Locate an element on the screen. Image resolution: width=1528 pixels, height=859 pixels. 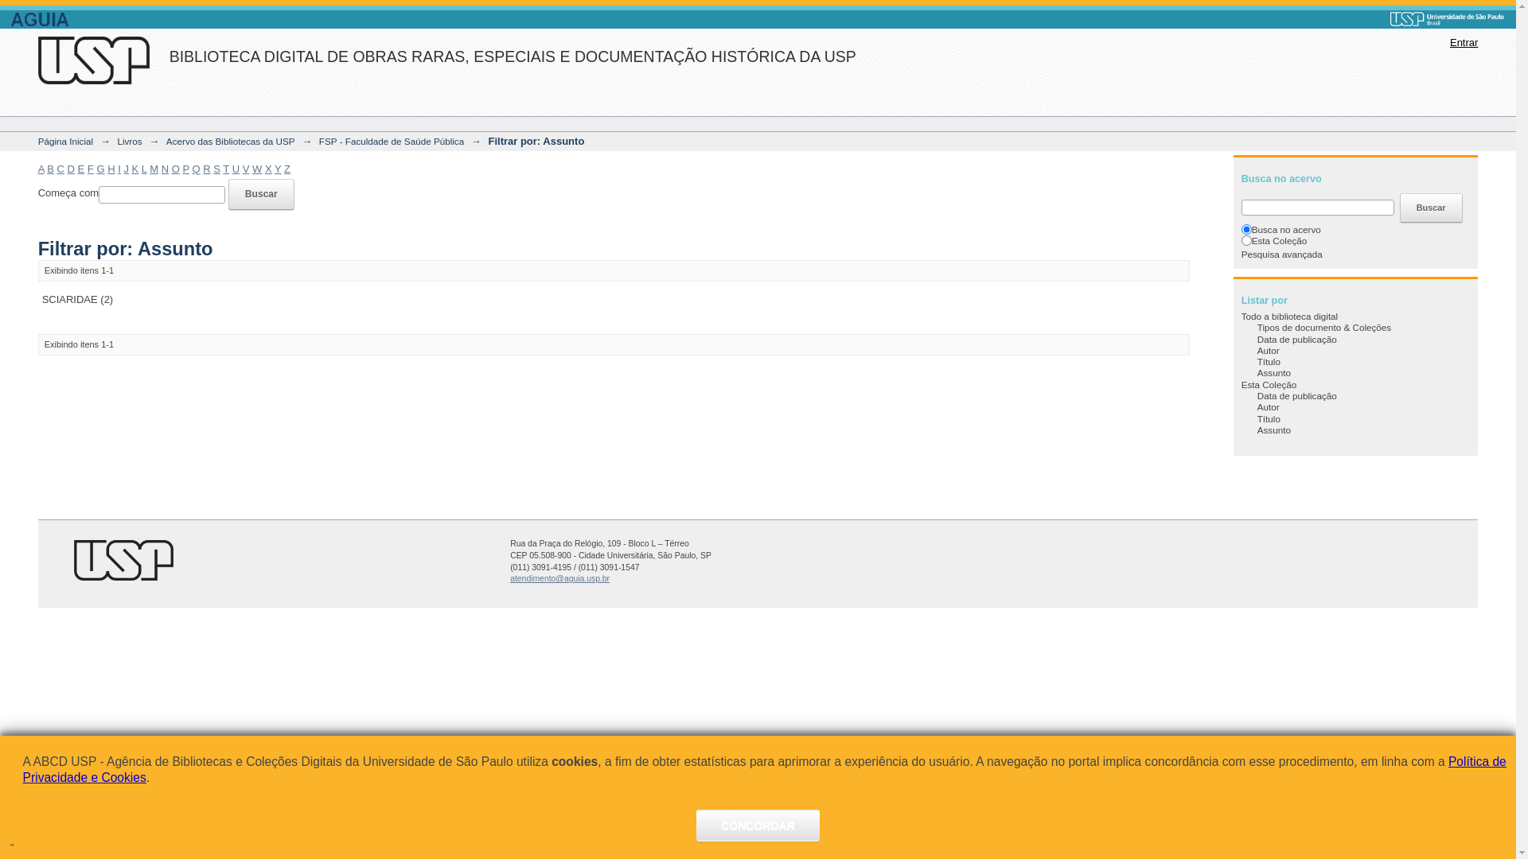
Autor is located at coordinates (1269, 350).